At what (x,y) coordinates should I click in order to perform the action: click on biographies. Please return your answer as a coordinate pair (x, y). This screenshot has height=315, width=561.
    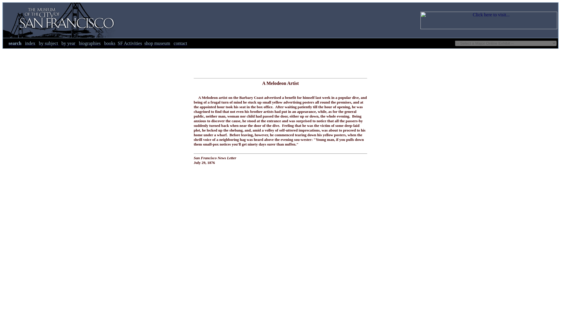
    Looking at the image, I should click on (90, 43).